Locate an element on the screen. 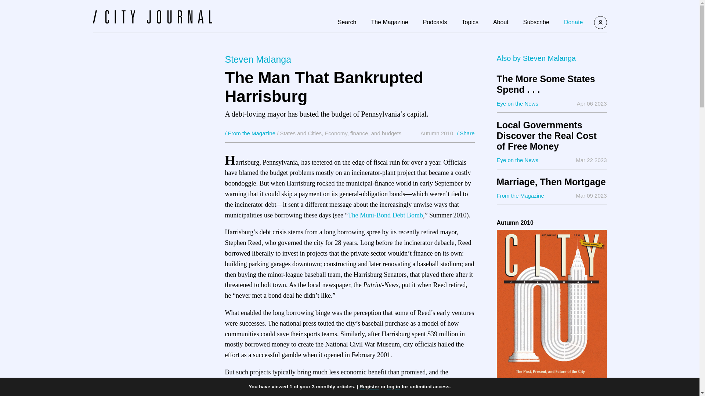 The width and height of the screenshot is (705, 396). Local Governments Discover the Real Cost of Free Money is located at coordinates (551, 136).